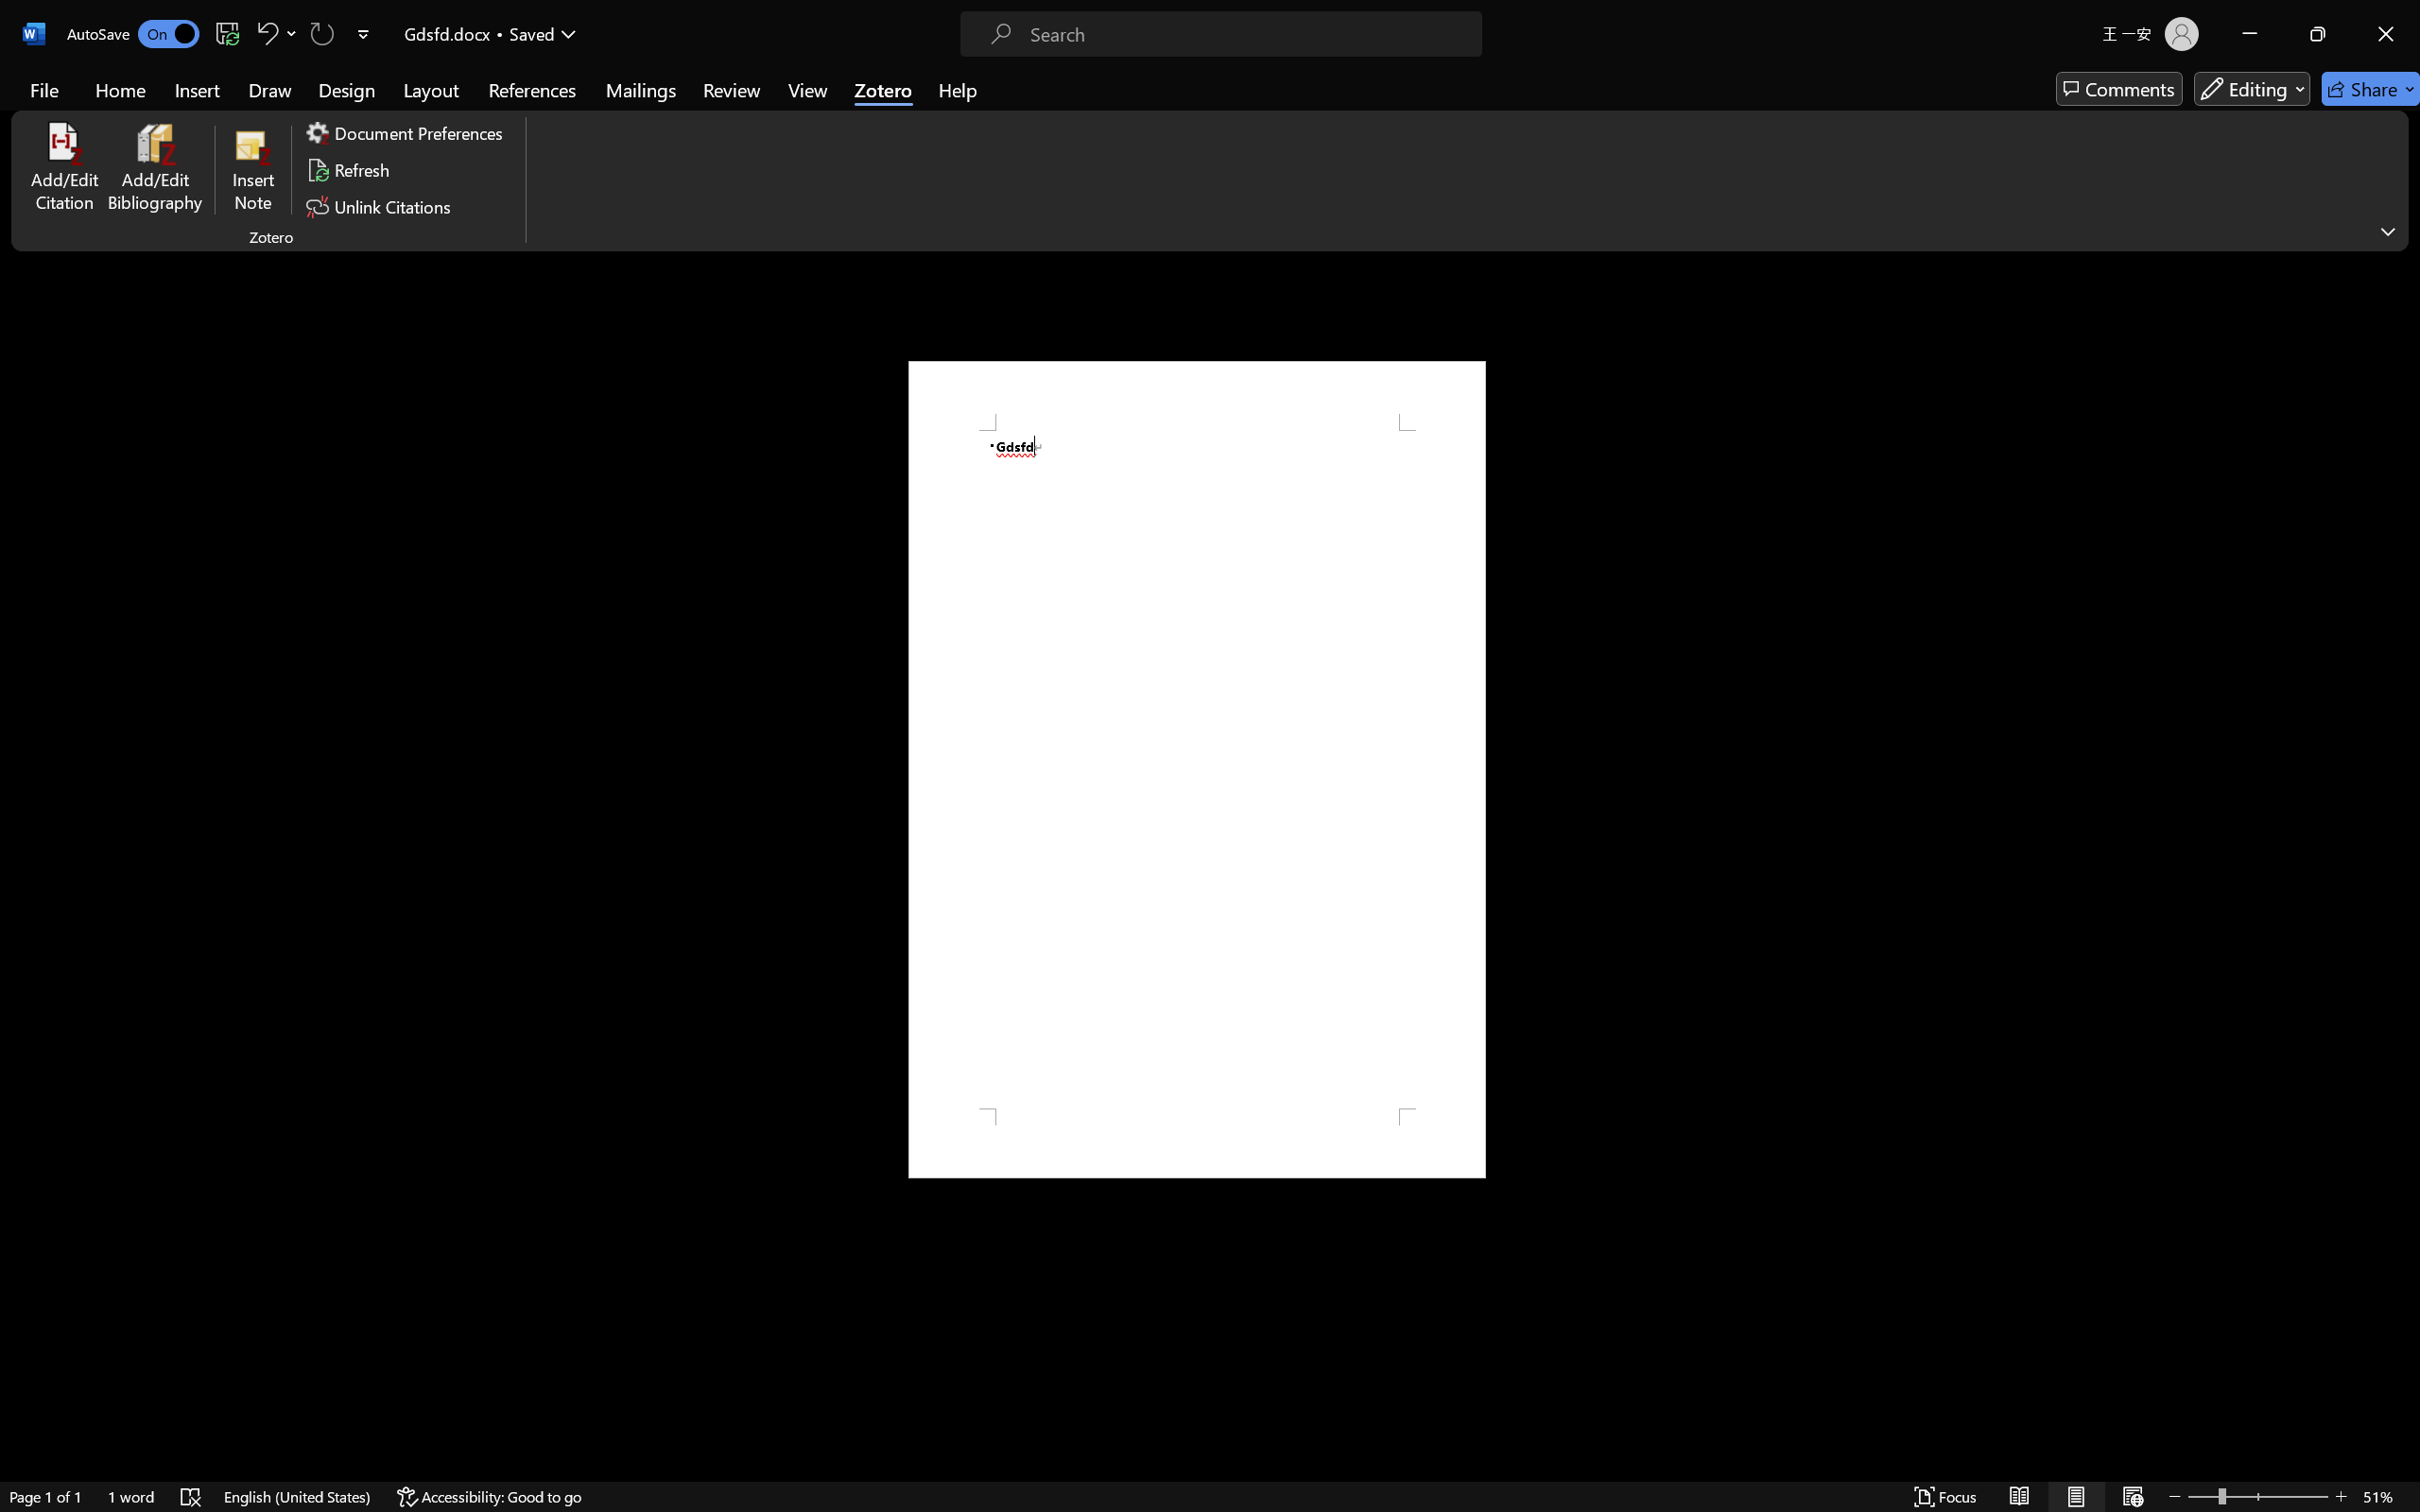 The width and height of the screenshot is (2420, 1512). I want to click on Random Bars, so click(805, 105).